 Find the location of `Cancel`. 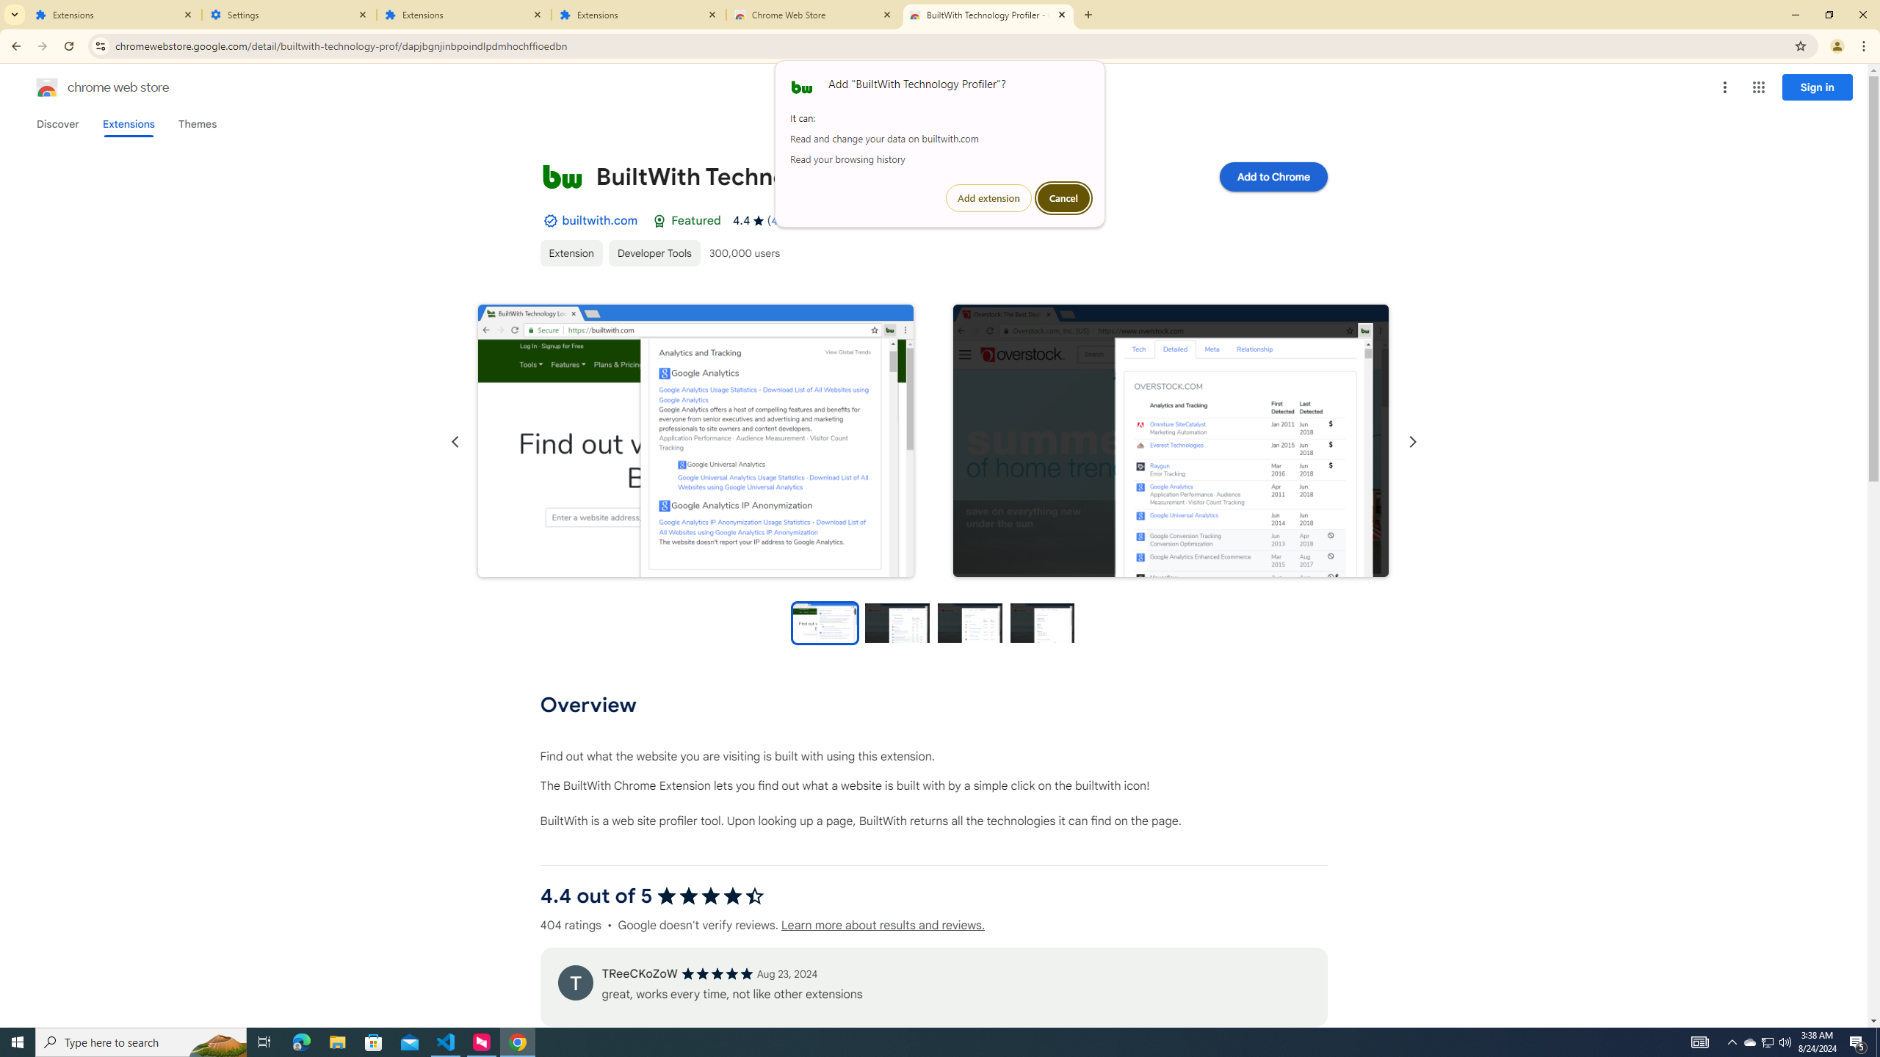

Cancel is located at coordinates (1063, 198).